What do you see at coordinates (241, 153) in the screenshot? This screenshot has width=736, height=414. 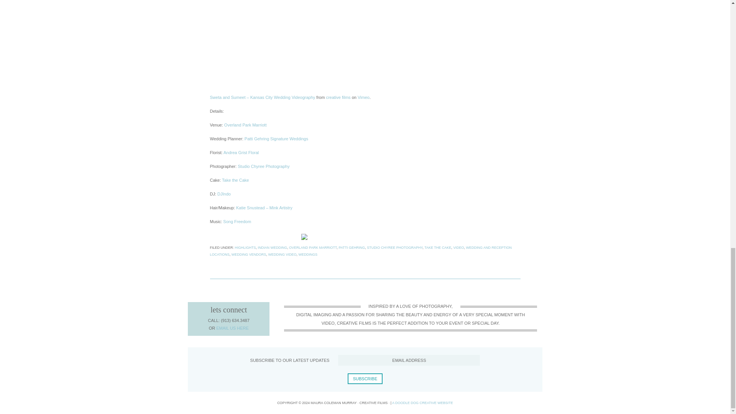 I see `Andrea Grist Floral` at bounding box center [241, 153].